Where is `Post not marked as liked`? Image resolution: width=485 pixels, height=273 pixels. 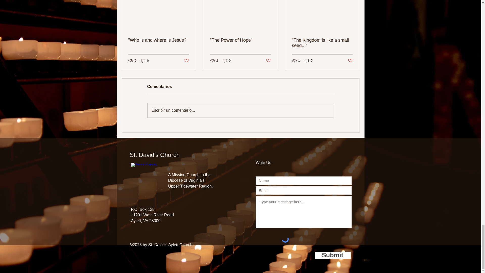
Post not marked as liked is located at coordinates (350, 61).